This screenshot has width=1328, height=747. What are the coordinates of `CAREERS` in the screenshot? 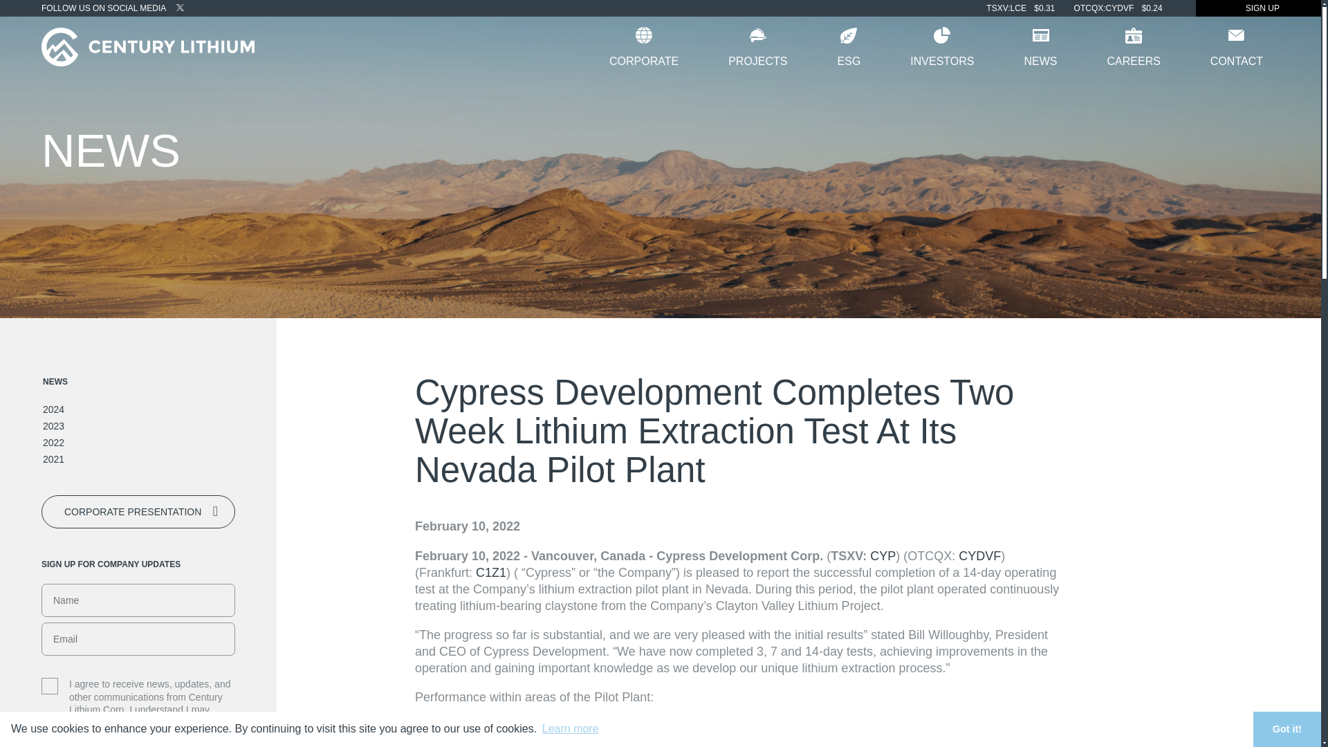 It's located at (1133, 47).